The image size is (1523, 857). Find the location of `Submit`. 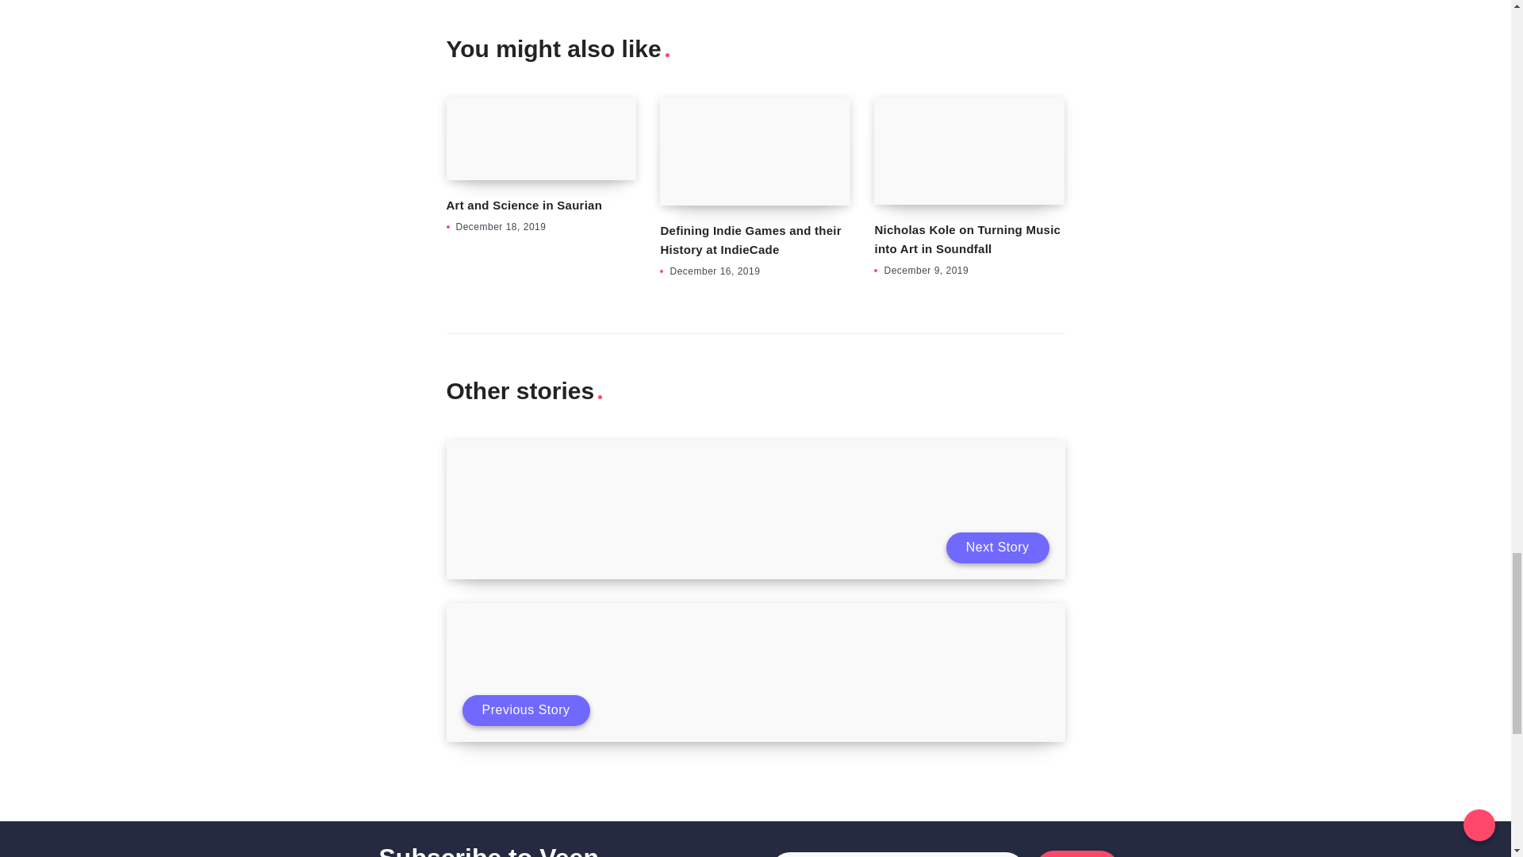

Submit is located at coordinates (1076, 854).